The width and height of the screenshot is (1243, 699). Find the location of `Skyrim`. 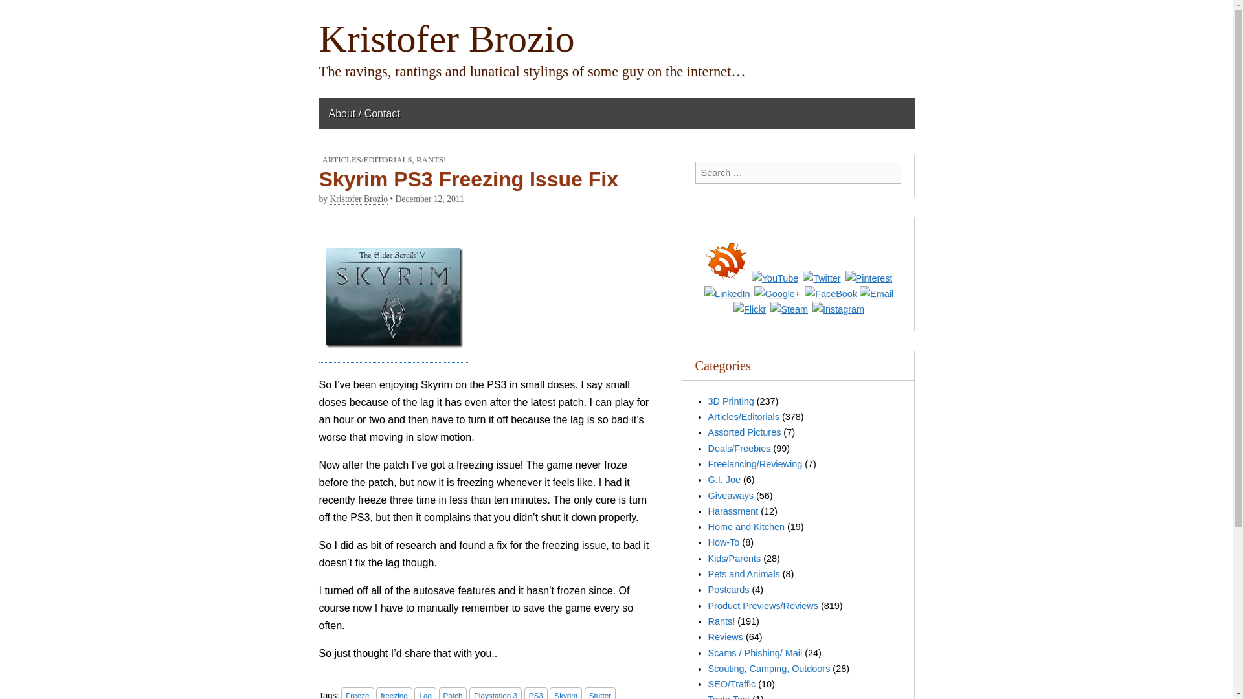

Skyrim is located at coordinates (565, 693).